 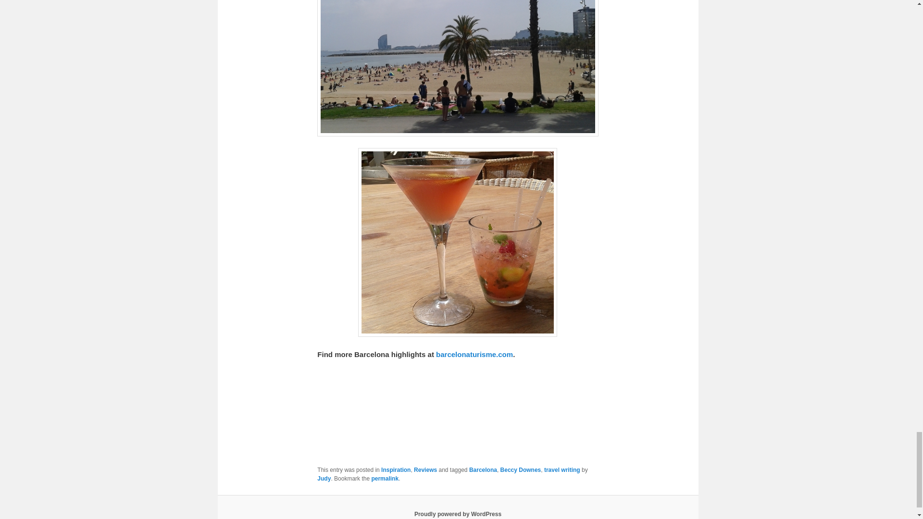 I want to click on Beccy Downes, so click(x=520, y=470).